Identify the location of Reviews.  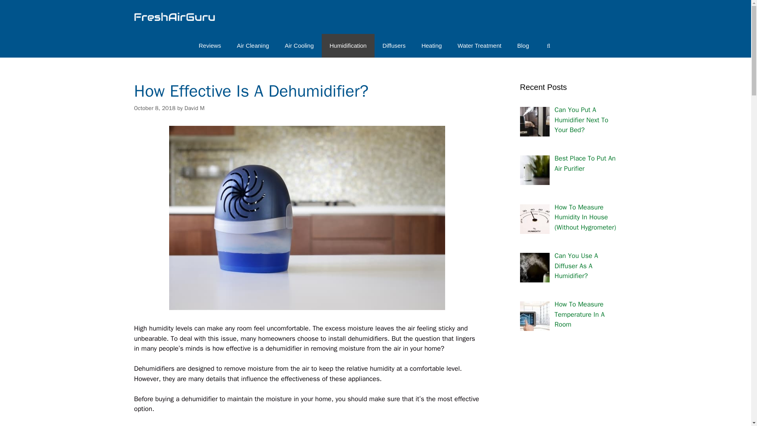
(210, 46).